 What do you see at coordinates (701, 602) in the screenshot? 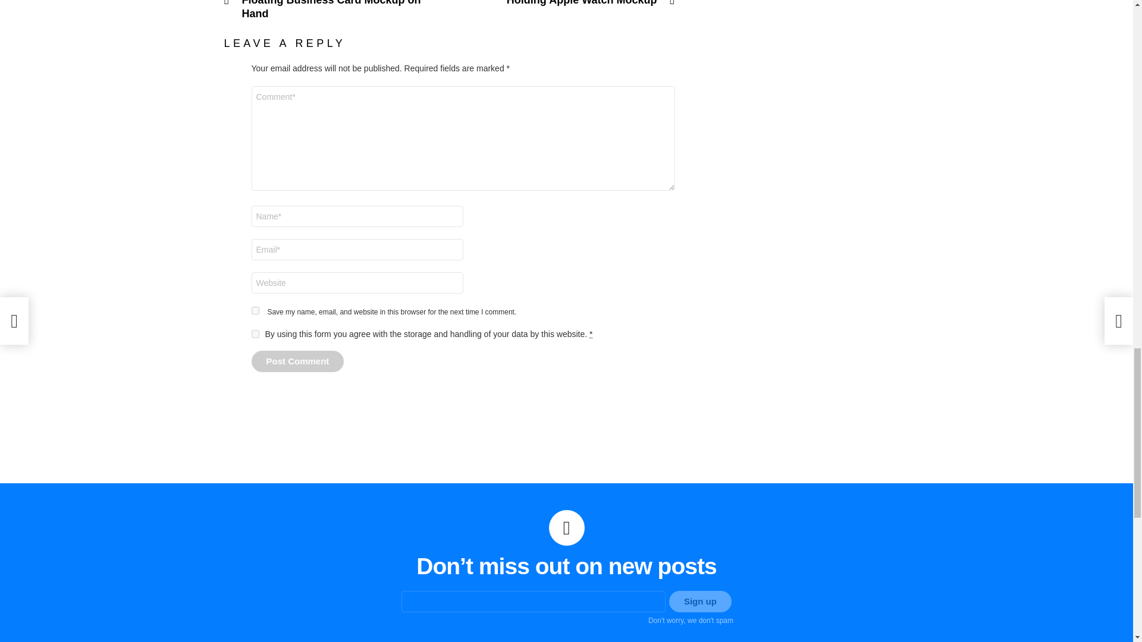
I see `Sign up` at bounding box center [701, 602].